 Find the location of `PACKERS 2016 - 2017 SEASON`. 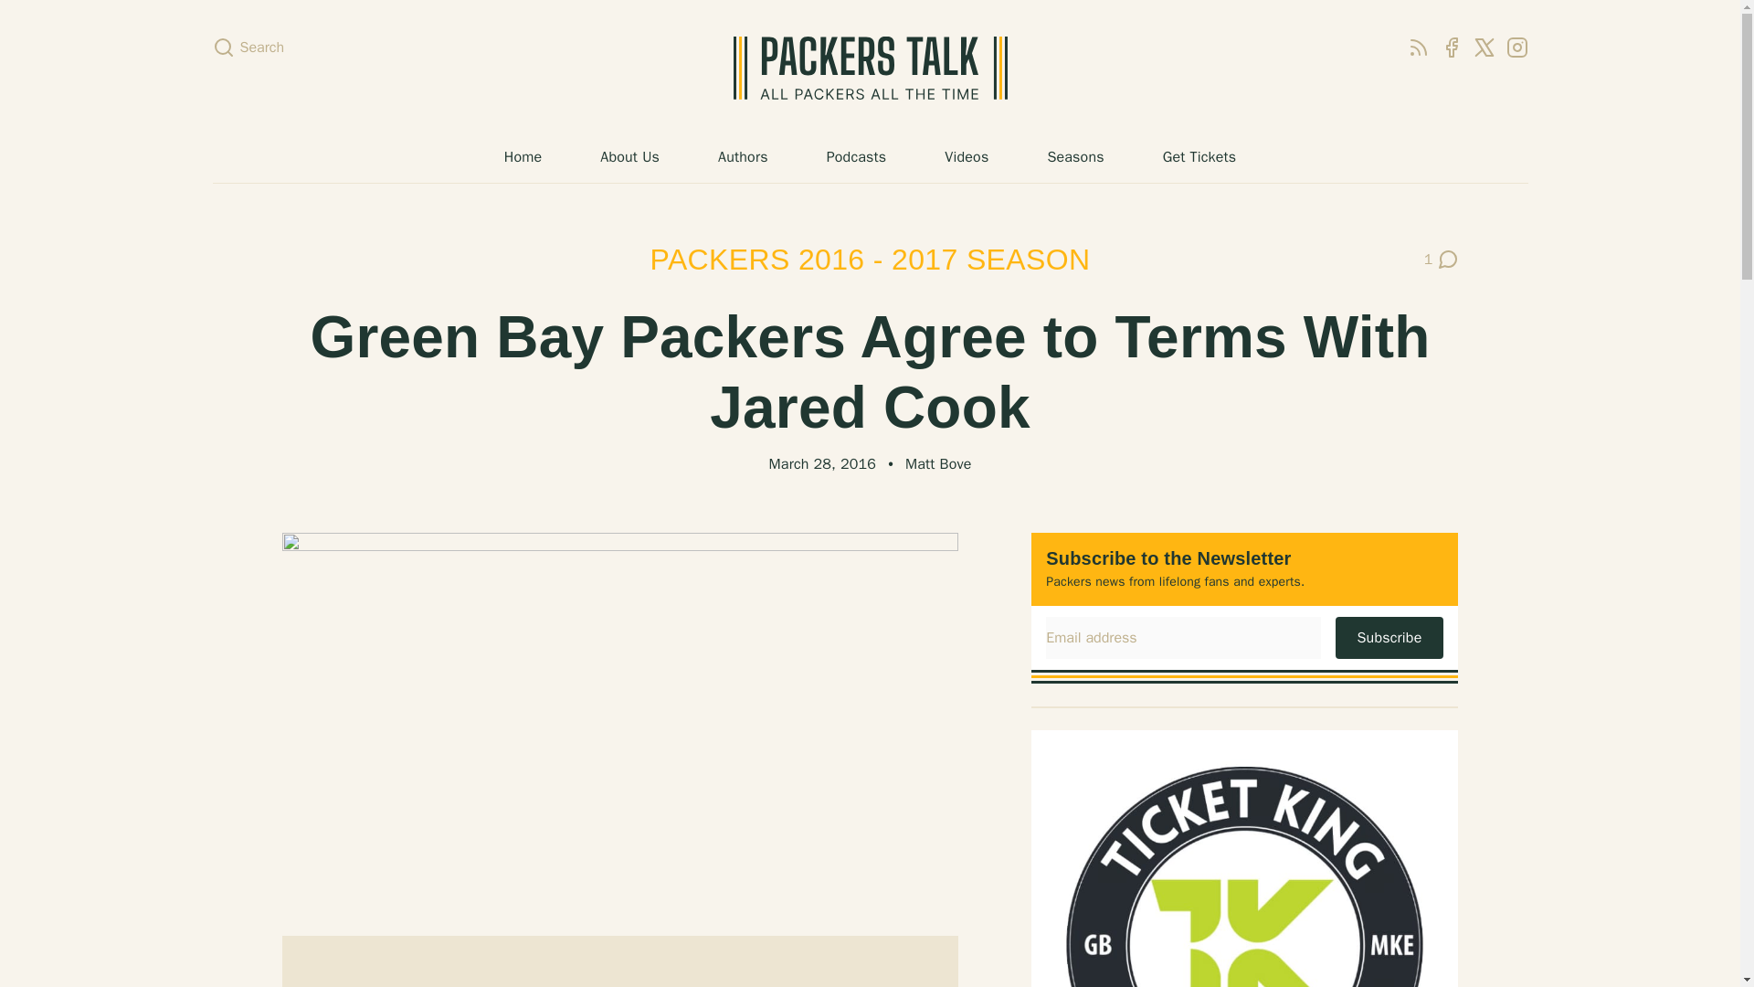

PACKERS 2016 - 2017 SEASON is located at coordinates (1442, 260).